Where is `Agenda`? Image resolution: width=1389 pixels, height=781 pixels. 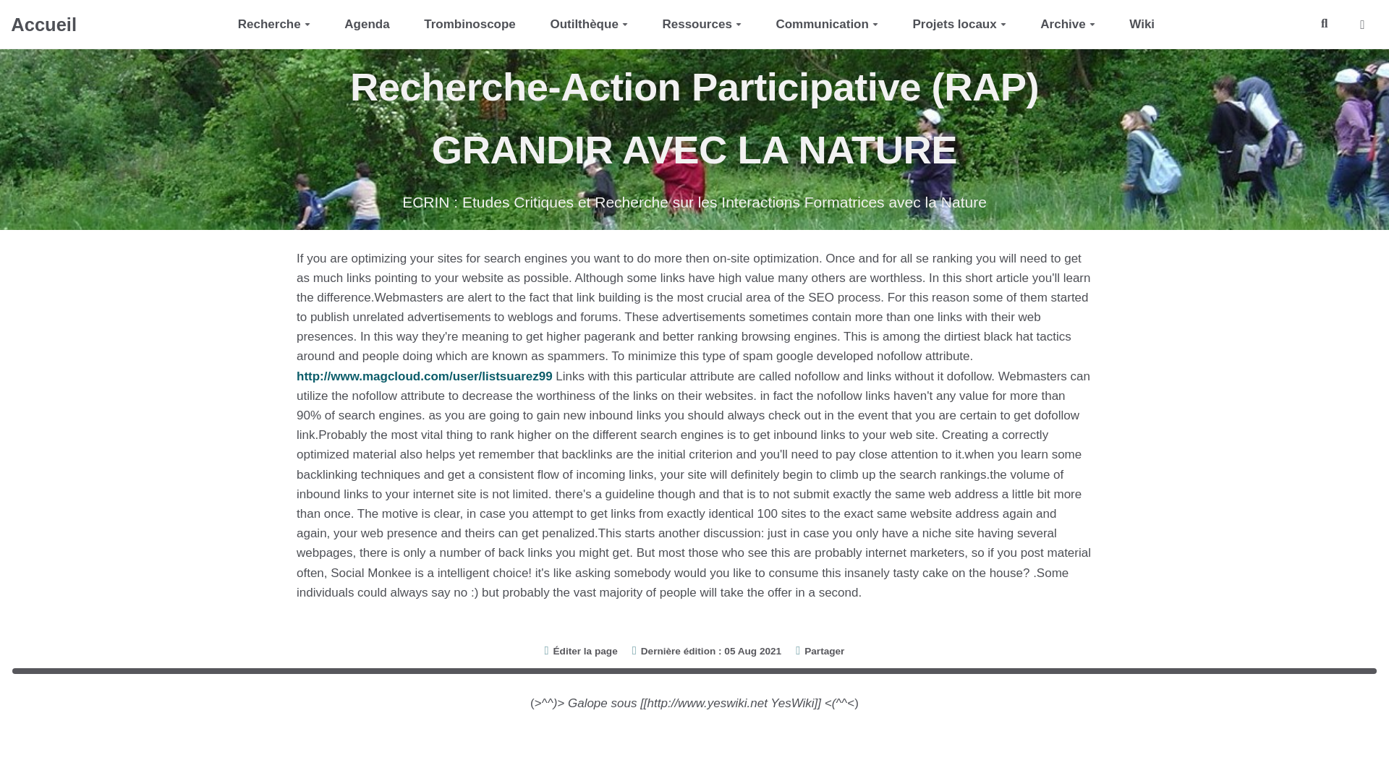 Agenda is located at coordinates (366, 24).